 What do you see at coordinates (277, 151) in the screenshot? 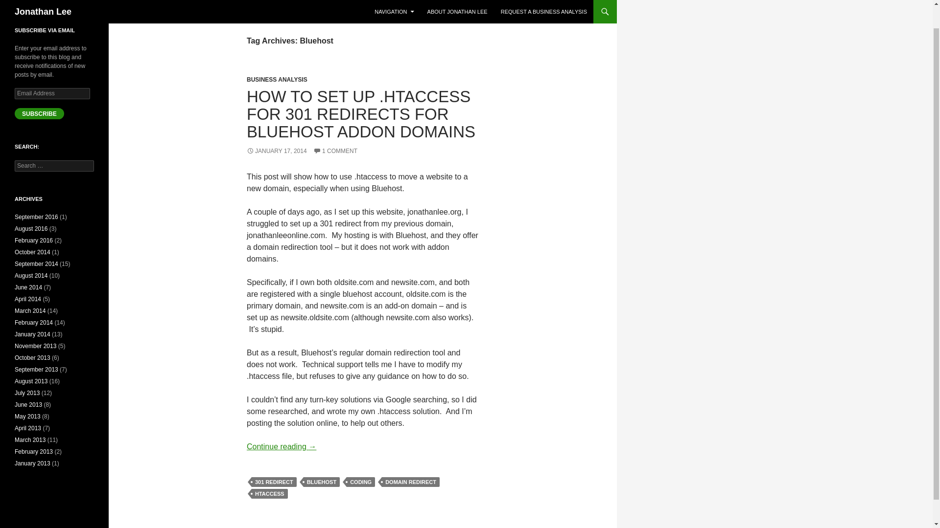
I see `JANUARY 17, 2014` at bounding box center [277, 151].